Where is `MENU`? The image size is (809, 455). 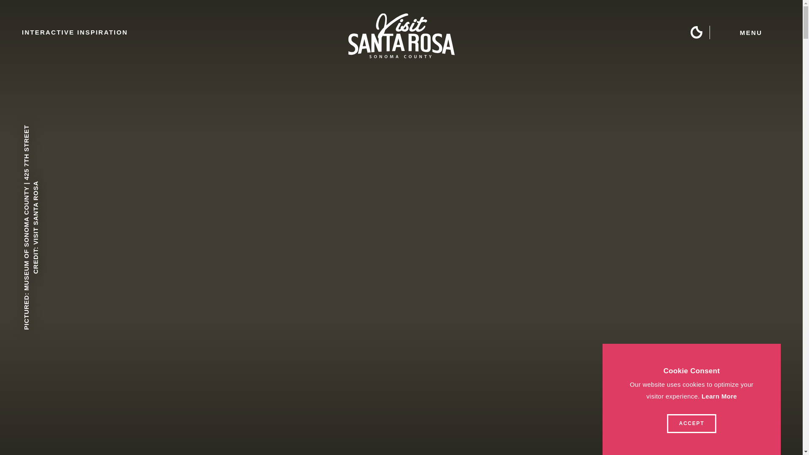 MENU is located at coordinates (779, 32).